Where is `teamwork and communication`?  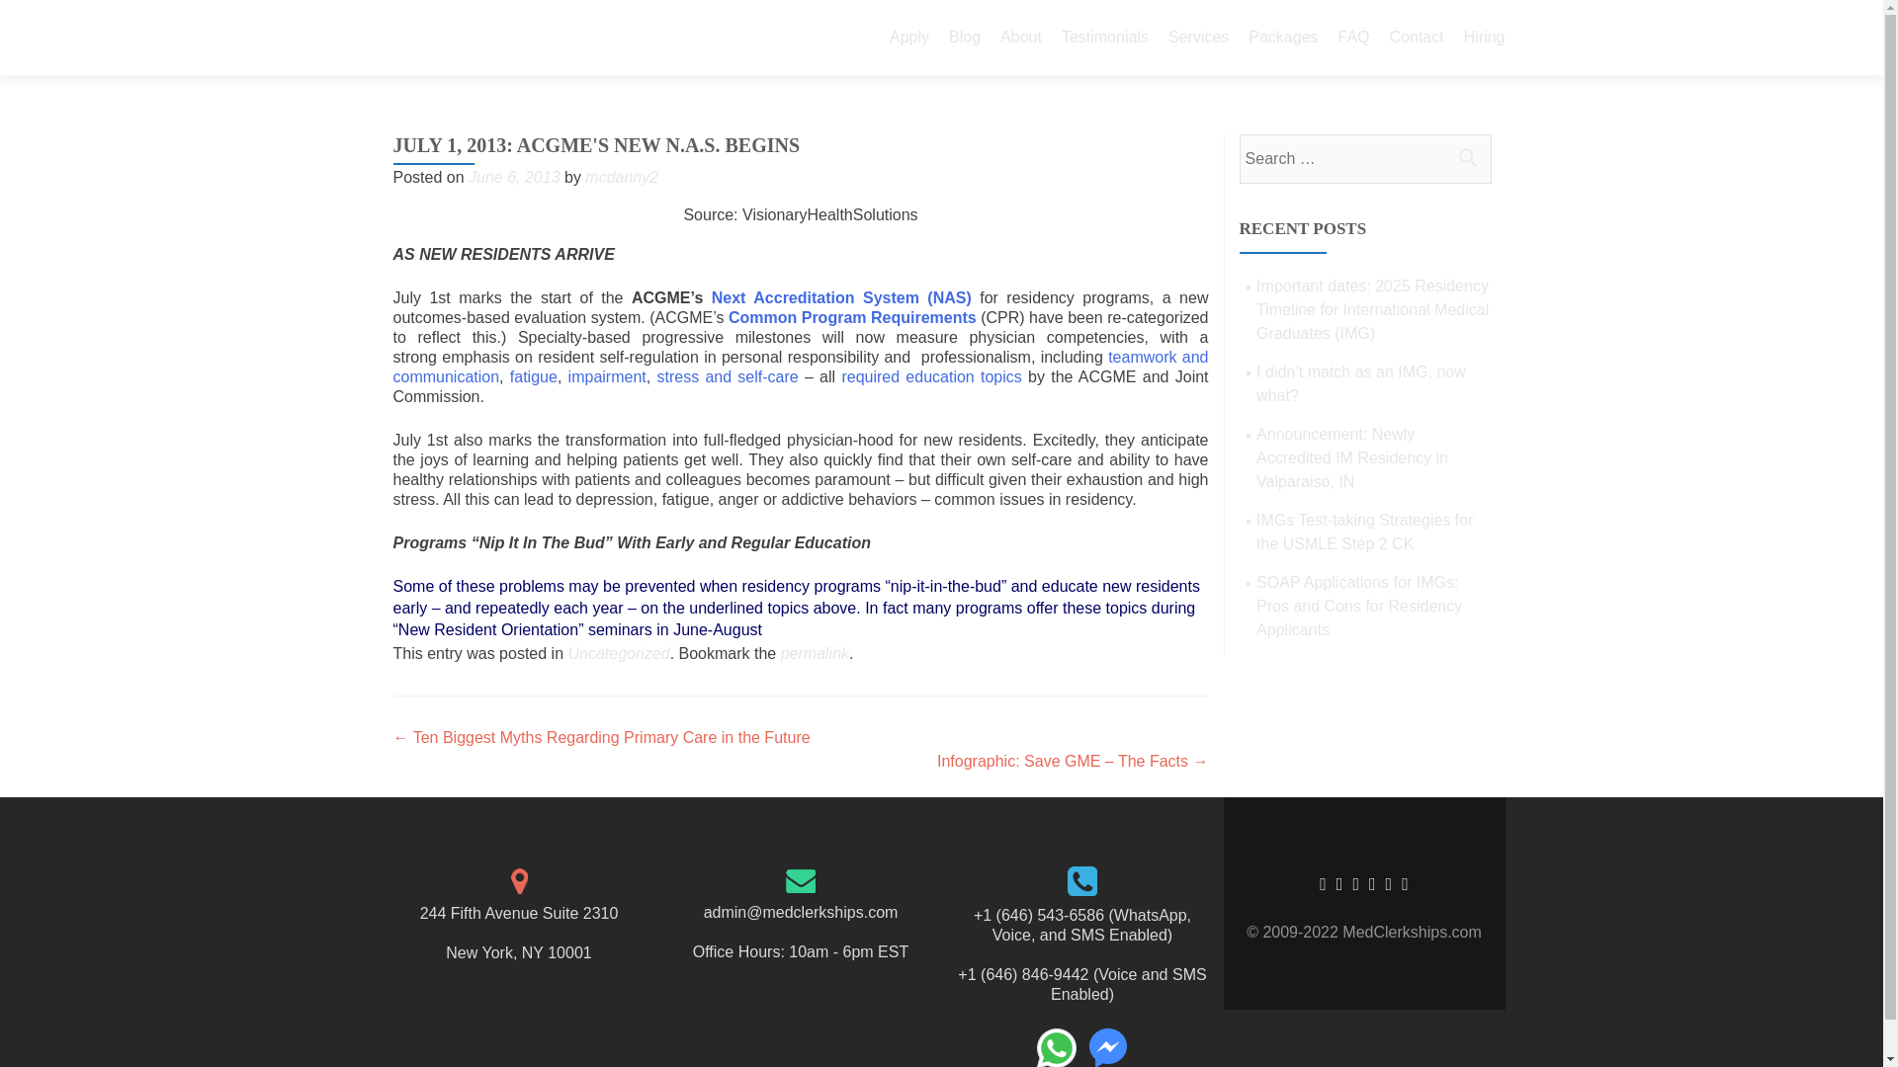
teamwork and communication is located at coordinates (801, 367).